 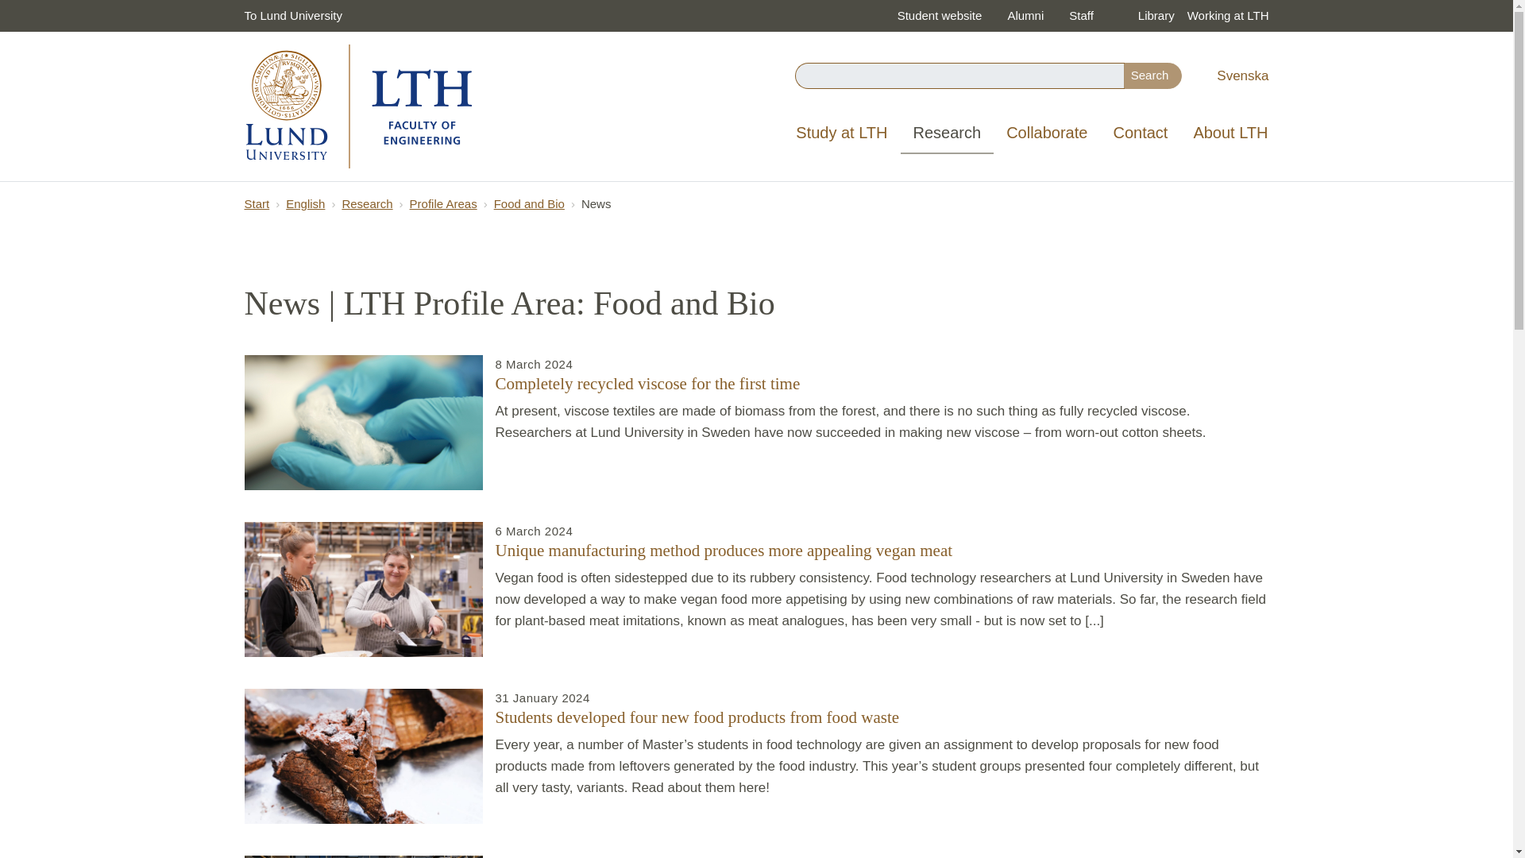 I want to click on Study at LTH, so click(x=841, y=133).